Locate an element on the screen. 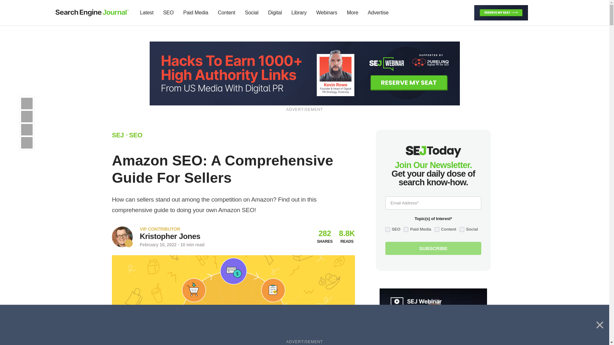 The height and width of the screenshot is (345, 614). Register For Free is located at coordinates (501, 12).